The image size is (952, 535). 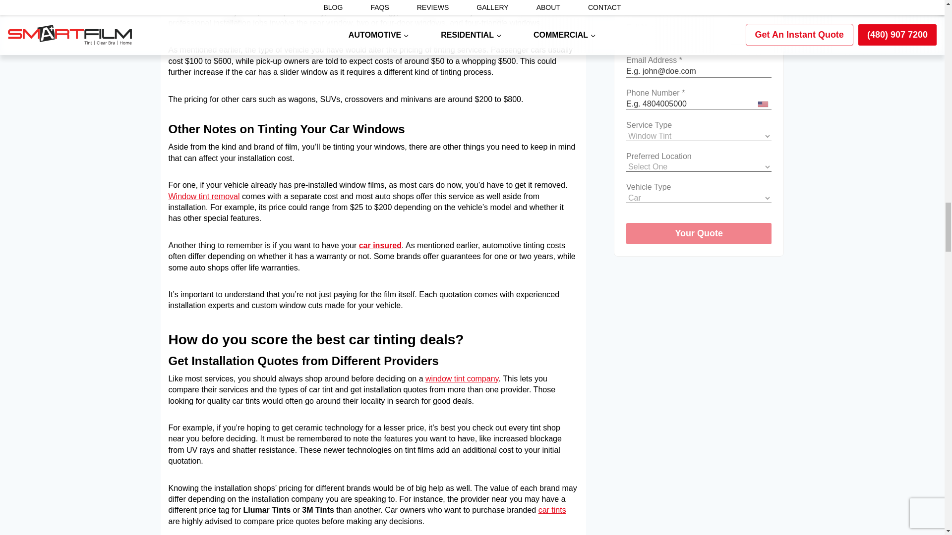 What do you see at coordinates (204, 196) in the screenshot?
I see `Window tint removal` at bounding box center [204, 196].